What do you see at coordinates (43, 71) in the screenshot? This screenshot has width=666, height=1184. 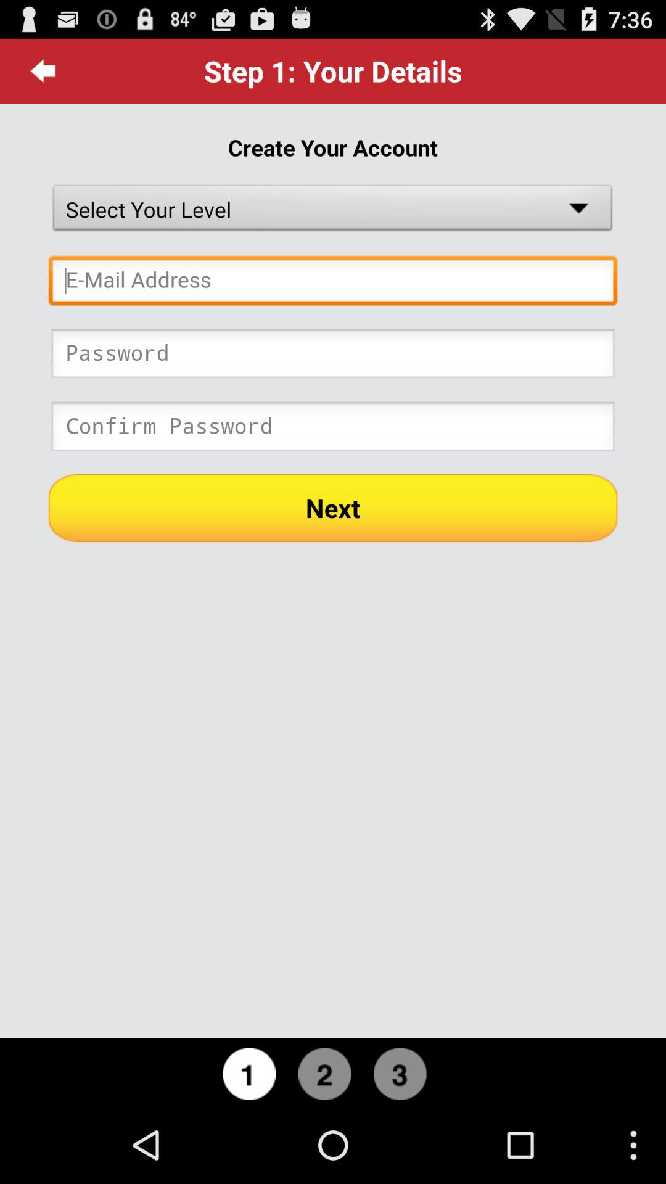 I see `open item above create your account item` at bounding box center [43, 71].